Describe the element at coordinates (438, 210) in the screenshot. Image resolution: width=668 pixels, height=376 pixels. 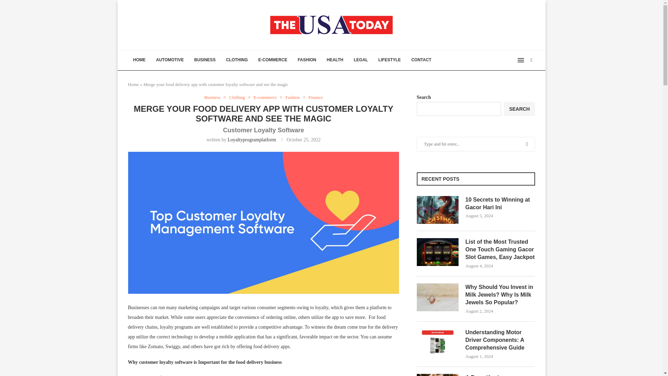
I see `10 Secrets to Winning at Gacor Hari Ini` at that location.